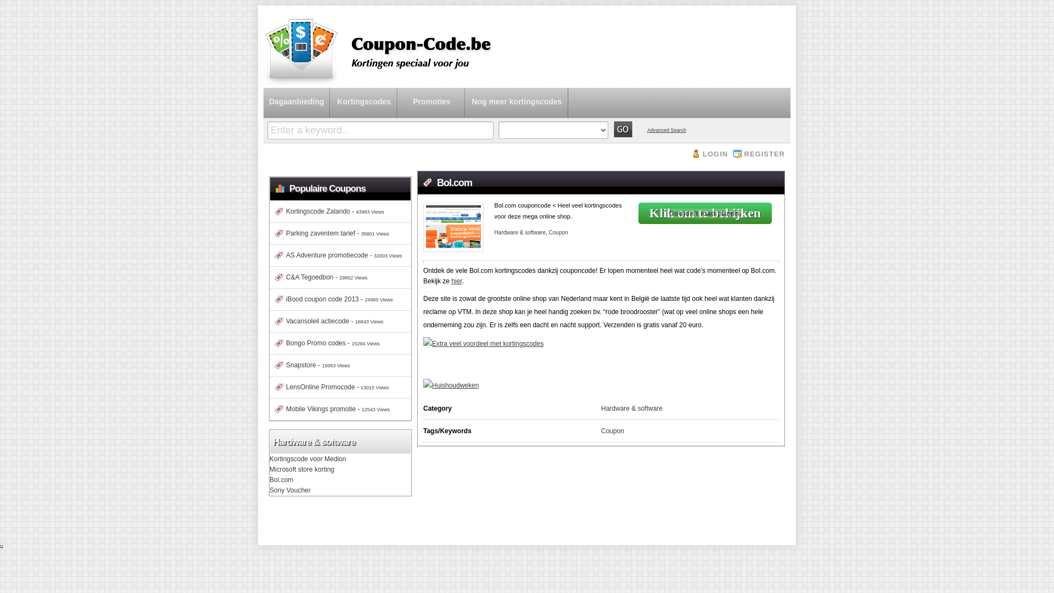  Describe the element at coordinates (385, 84) in the screenshot. I see `Coupon Code` at that location.